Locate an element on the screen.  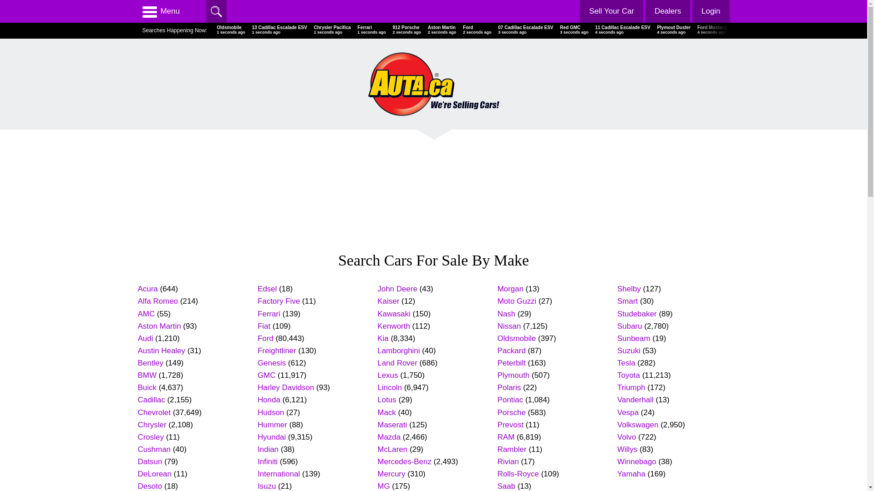
Sell Your Car is located at coordinates (612, 11).